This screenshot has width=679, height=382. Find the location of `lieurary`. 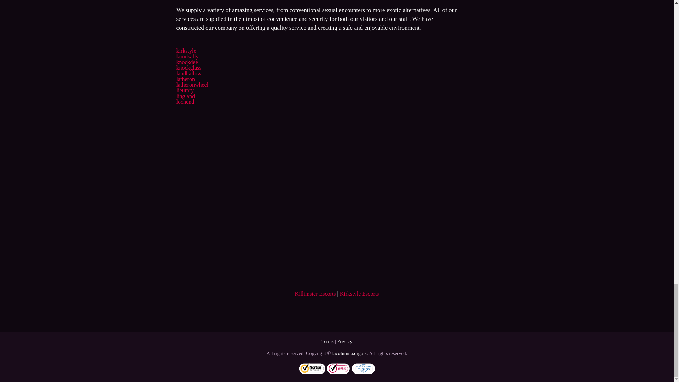

lieurary is located at coordinates (185, 90).